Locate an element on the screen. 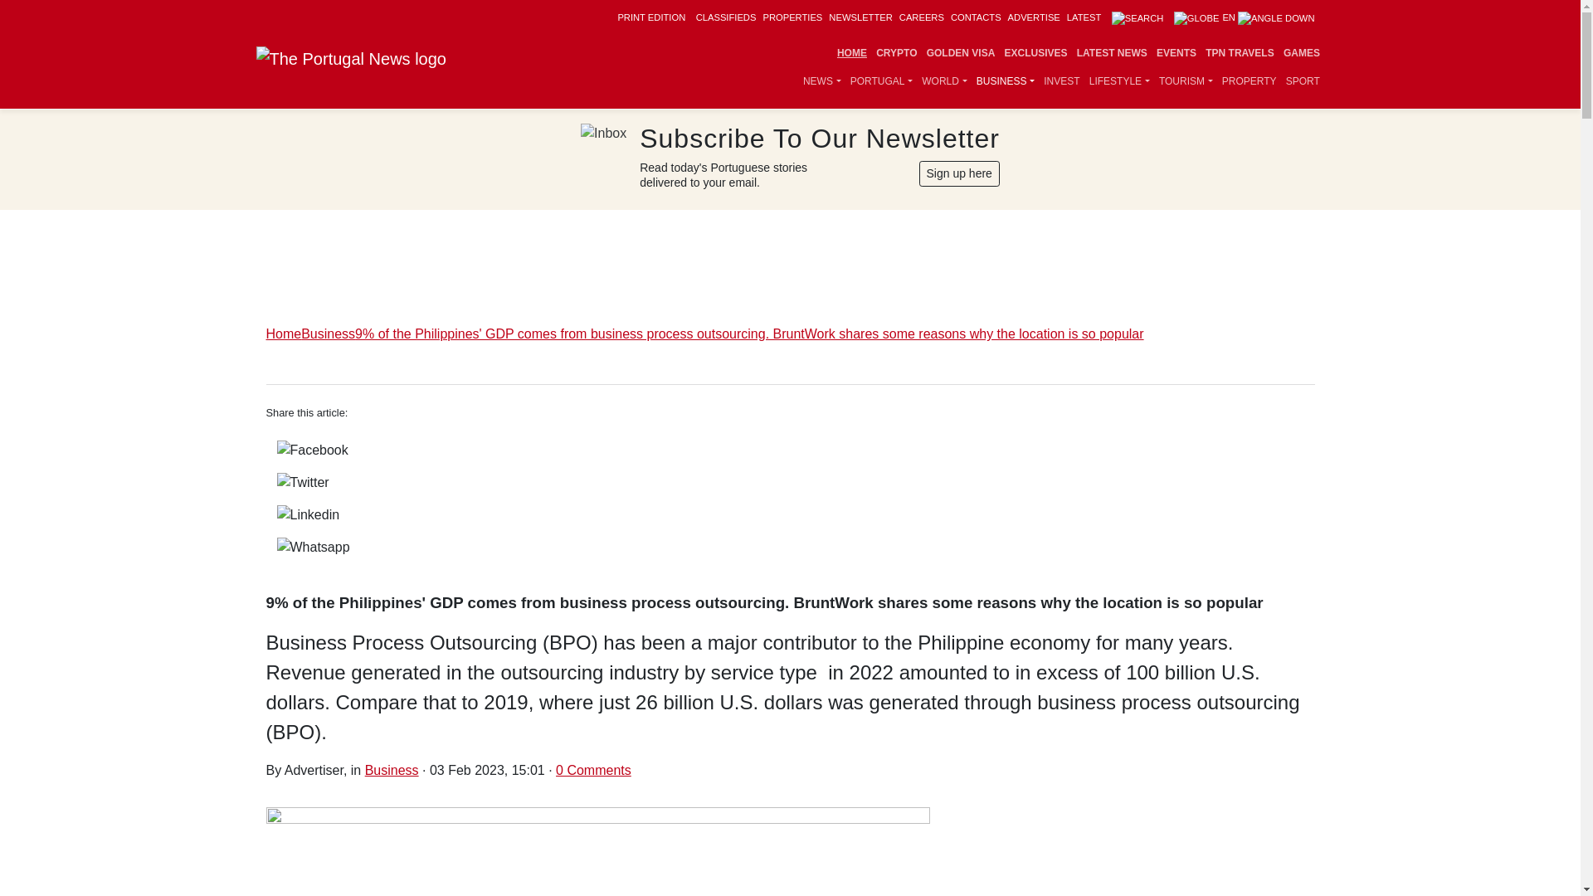 Image resolution: width=1593 pixels, height=896 pixels. CAREERS is located at coordinates (922, 17).